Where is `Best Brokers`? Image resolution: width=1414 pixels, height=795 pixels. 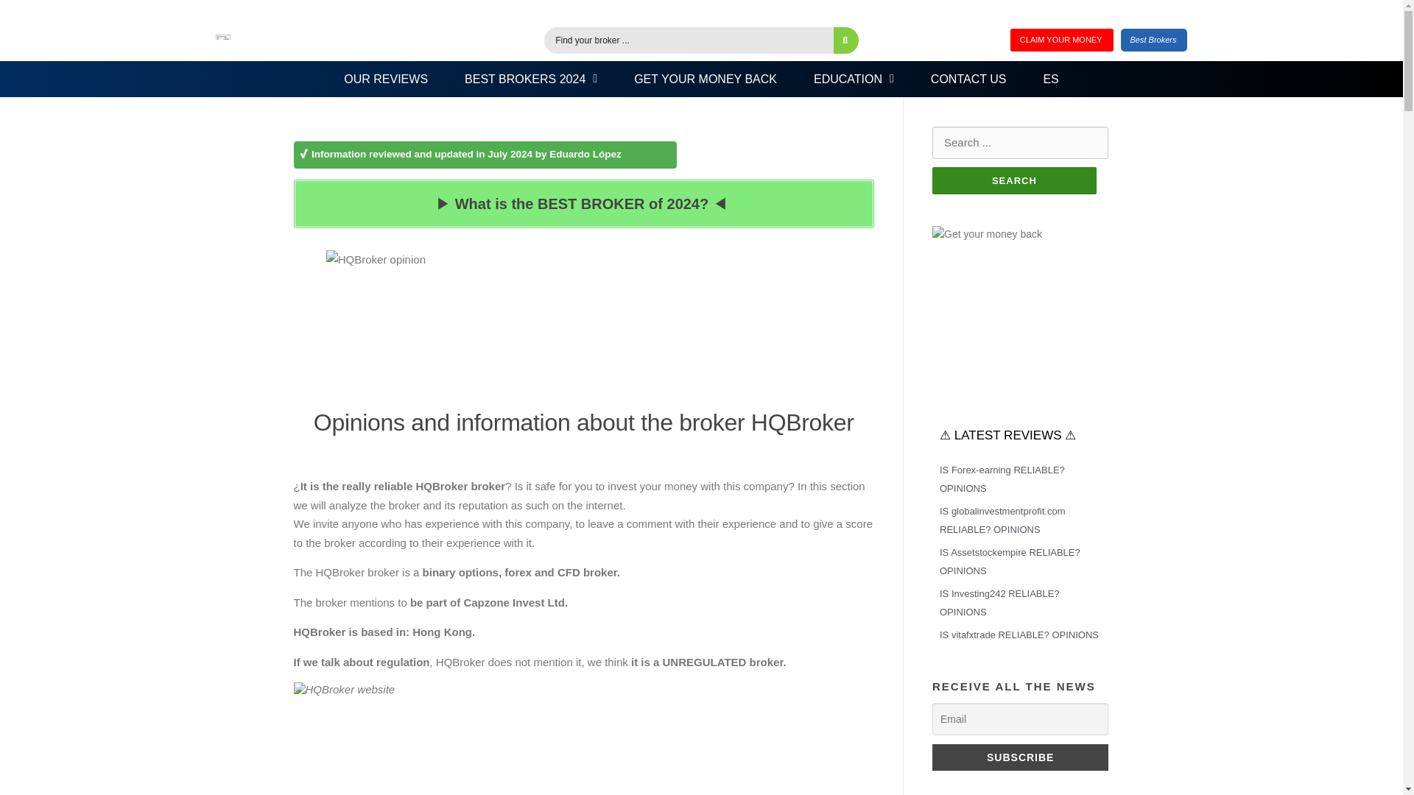
Best Brokers is located at coordinates (1154, 40).